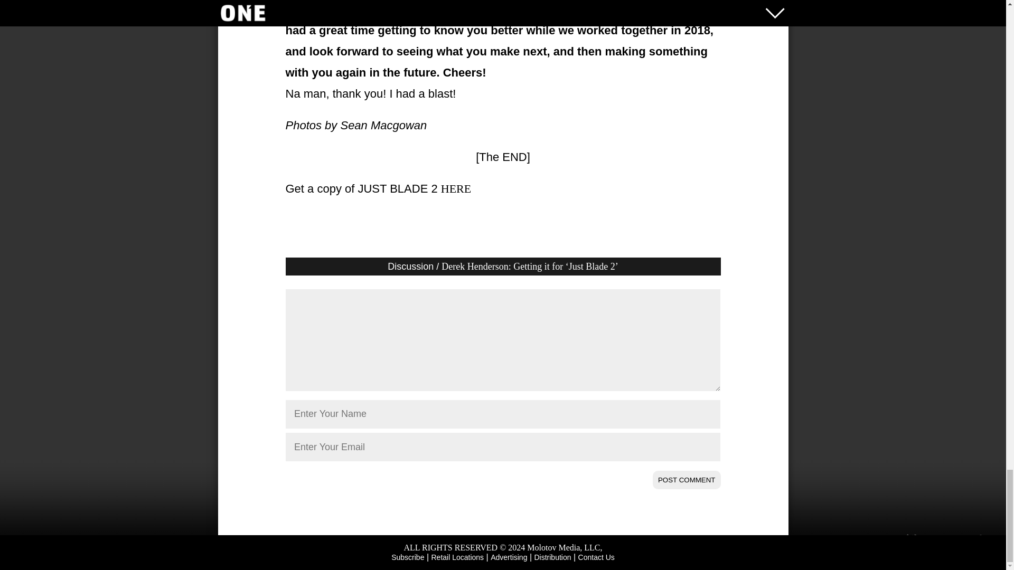 The image size is (1014, 570). I want to click on Retail Locations, so click(457, 557).